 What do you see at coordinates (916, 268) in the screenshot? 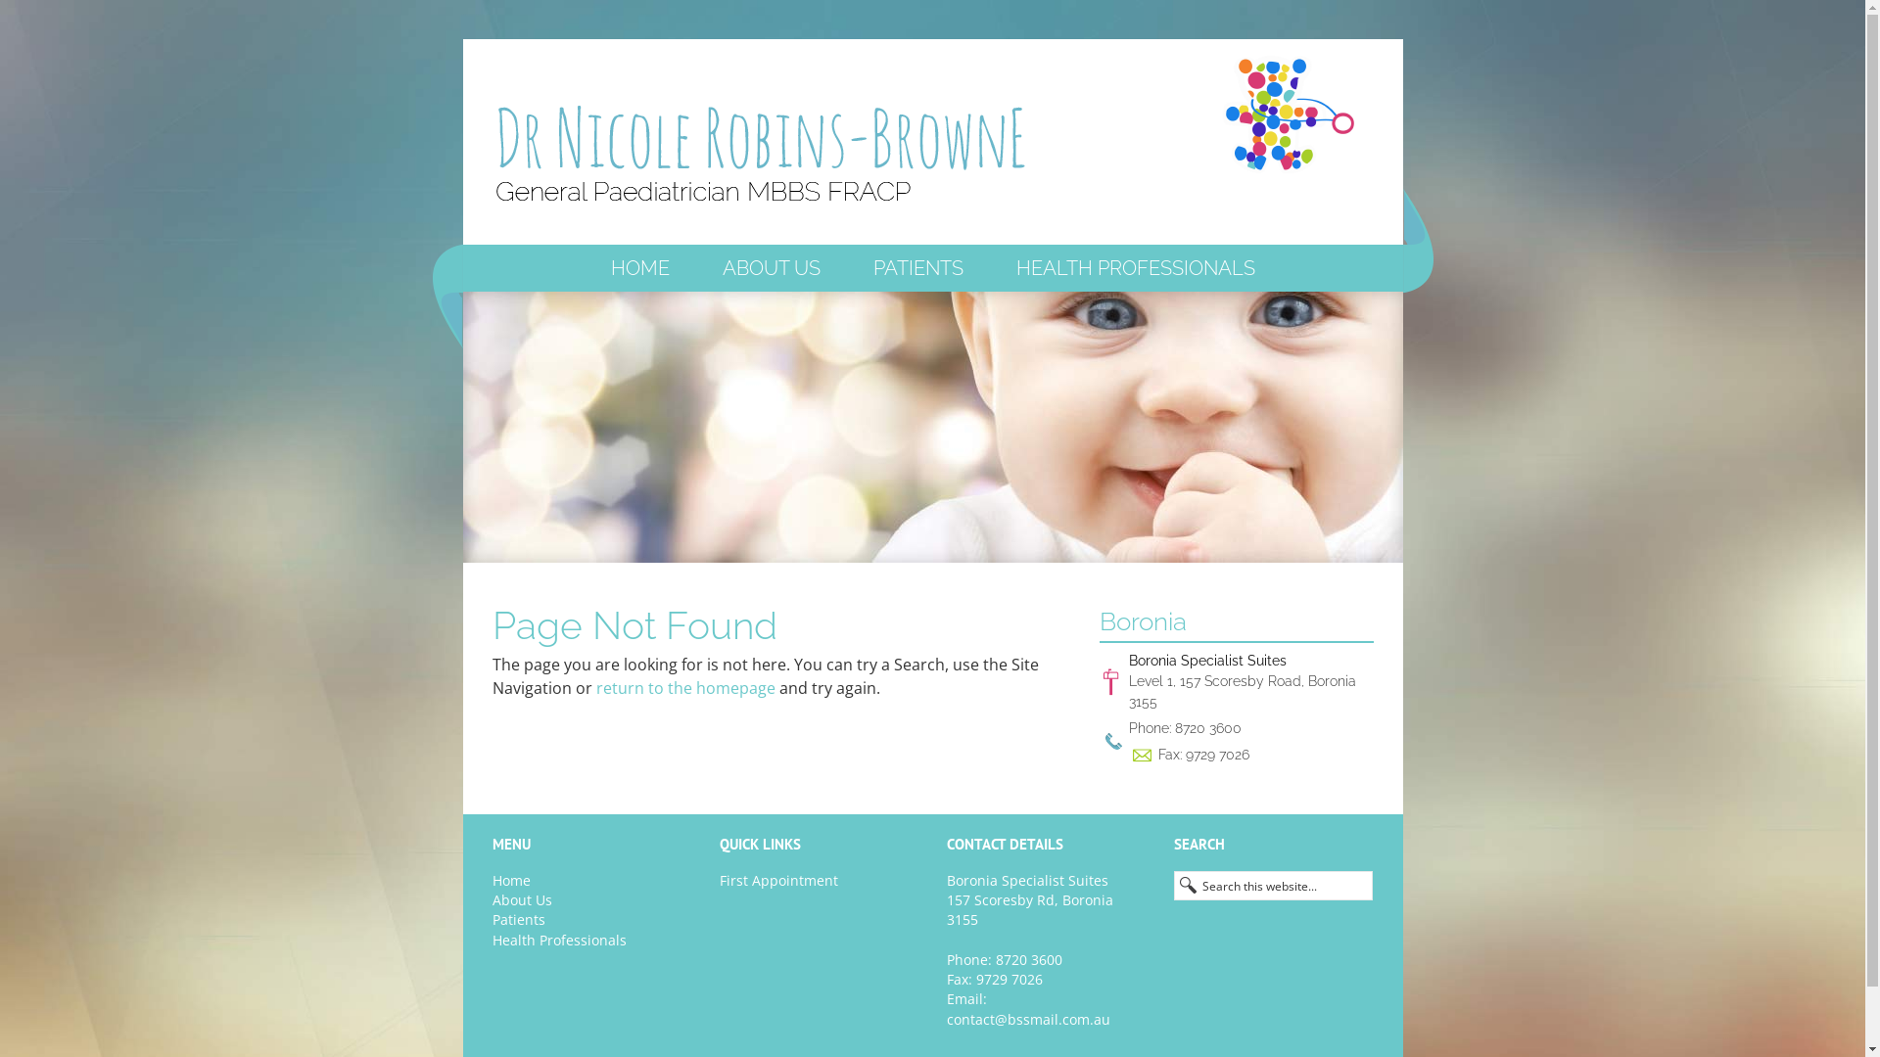
I see `PATIENTS` at bounding box center [916, 268].